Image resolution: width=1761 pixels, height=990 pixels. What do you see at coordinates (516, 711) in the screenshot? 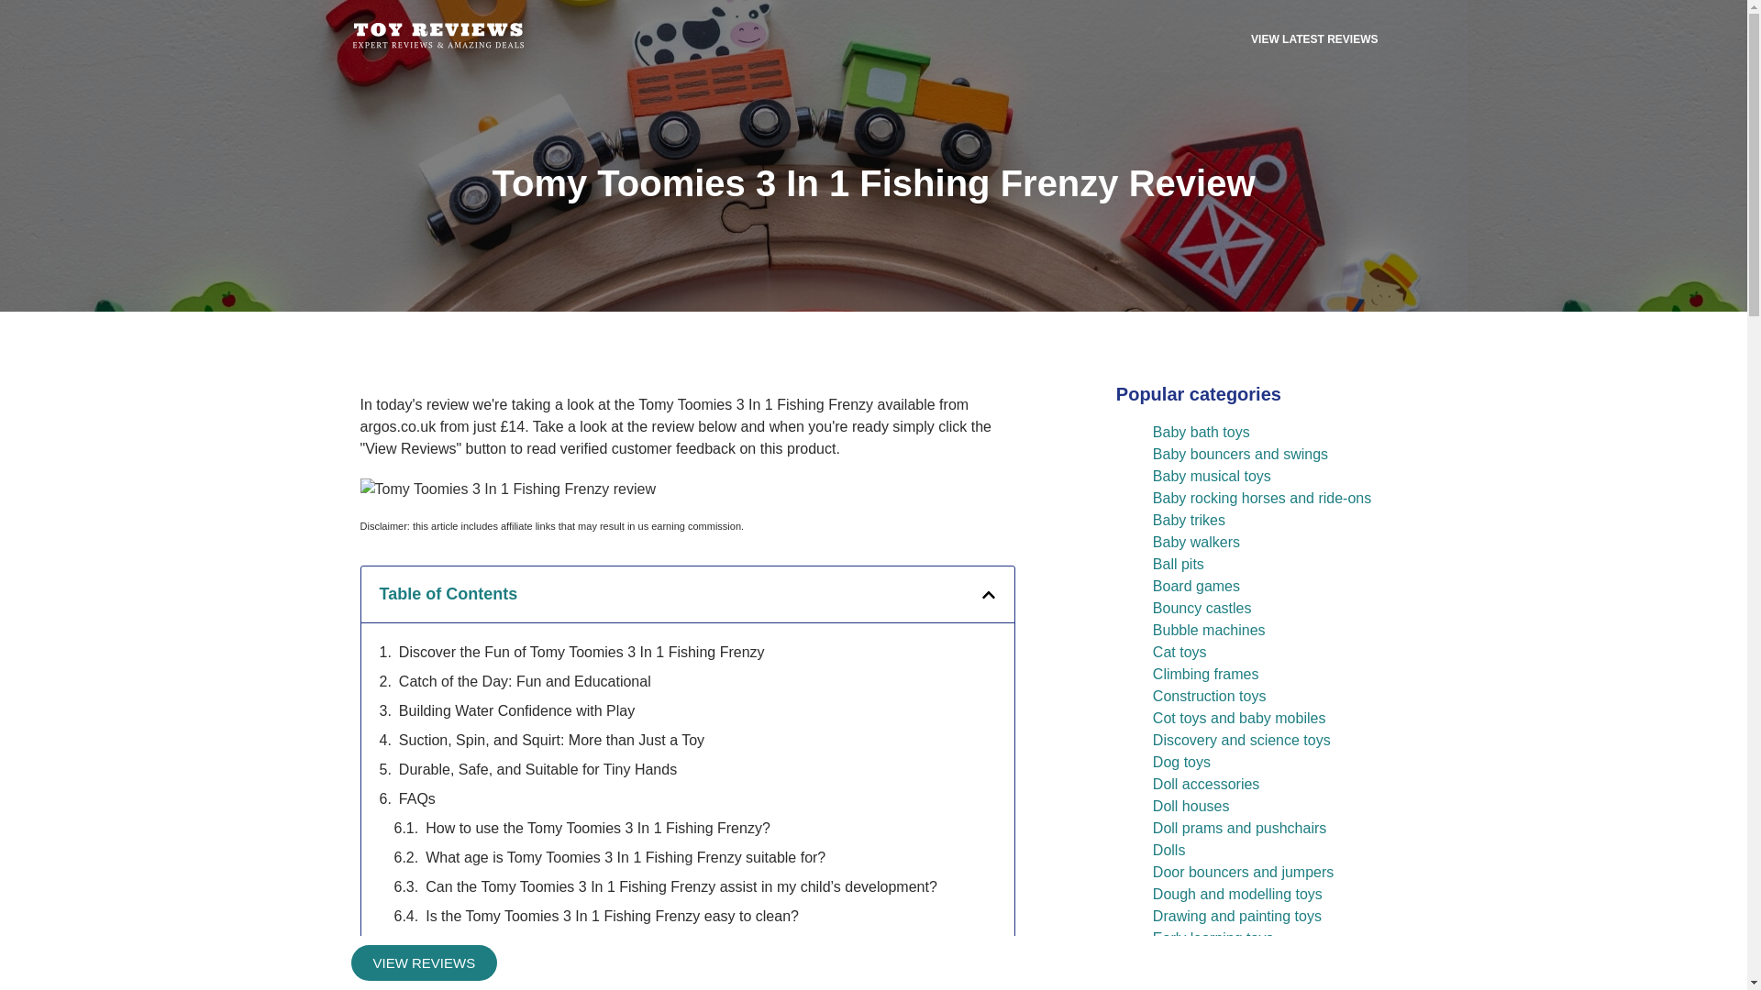
I see `Building Water Confidence with Play` at bounding box center [516, 711].